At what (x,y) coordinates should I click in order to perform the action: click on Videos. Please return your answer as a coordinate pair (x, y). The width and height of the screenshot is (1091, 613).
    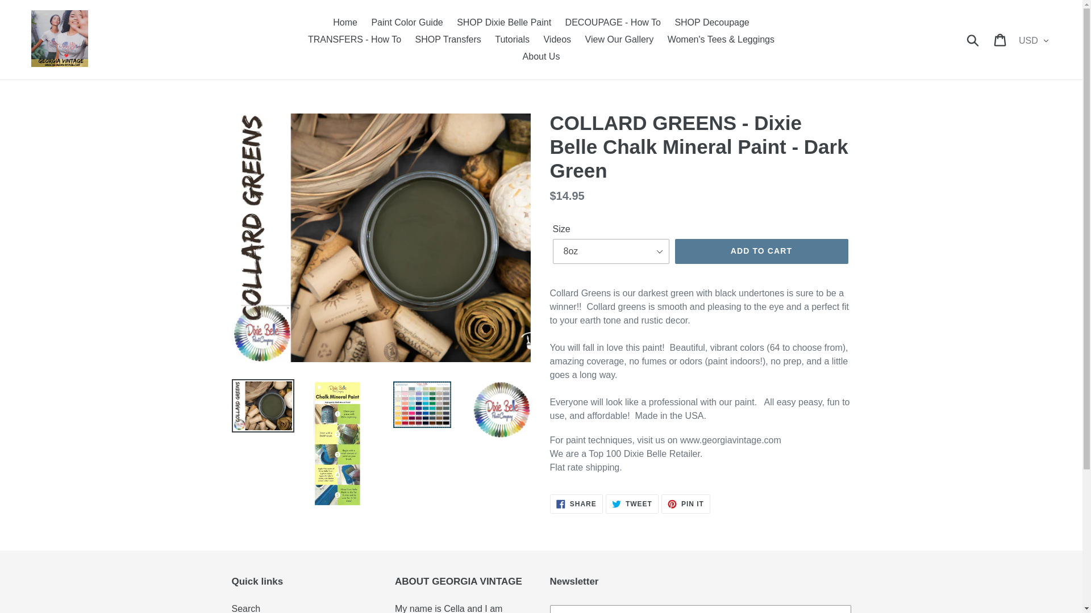
    Looking at the image, I should click on (761, 251).